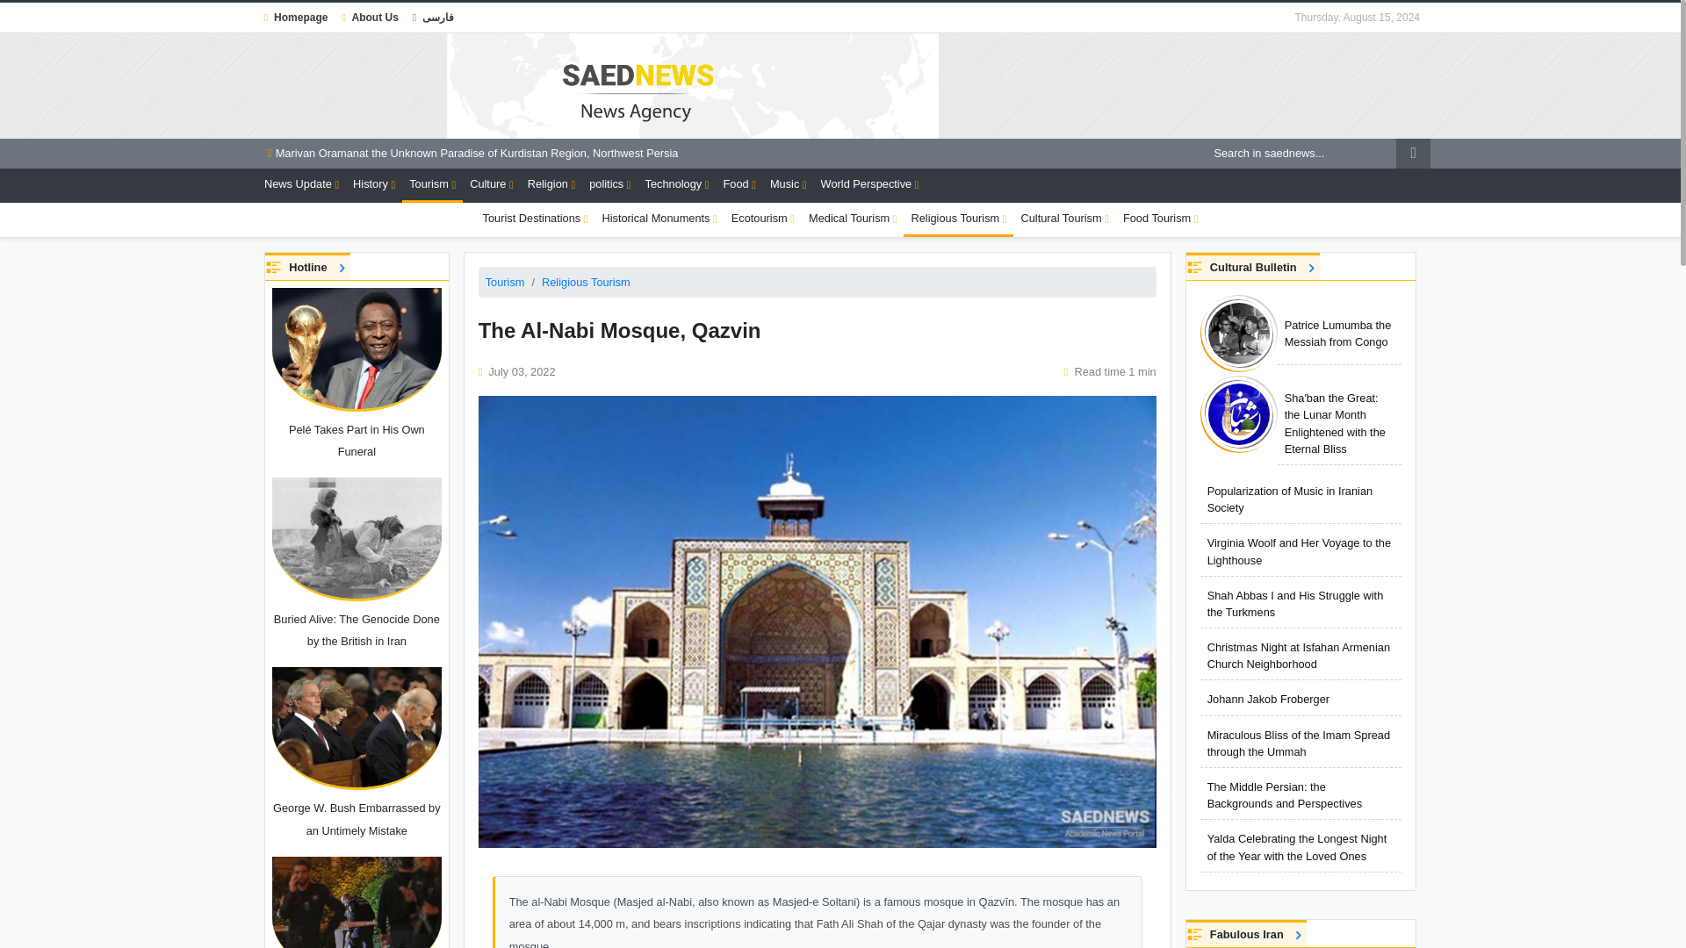 This screenshot has width=1686, height=948. What do you see at coordinates (1161, 218) in the screenshot?
I see `Food Tourism` at bounding box center [1161, 218].